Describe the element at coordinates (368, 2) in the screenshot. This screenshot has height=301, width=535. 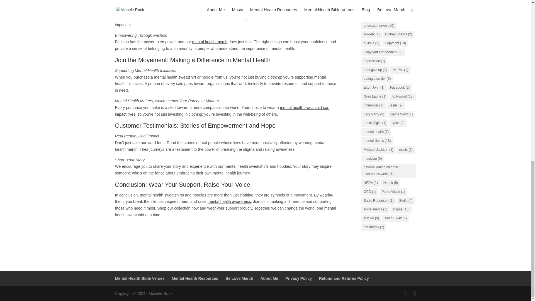
I see `Society` at that location.